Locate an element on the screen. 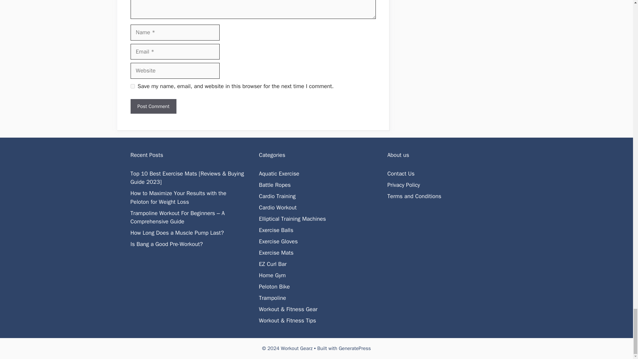  yes is located at coordinates (132, 86).